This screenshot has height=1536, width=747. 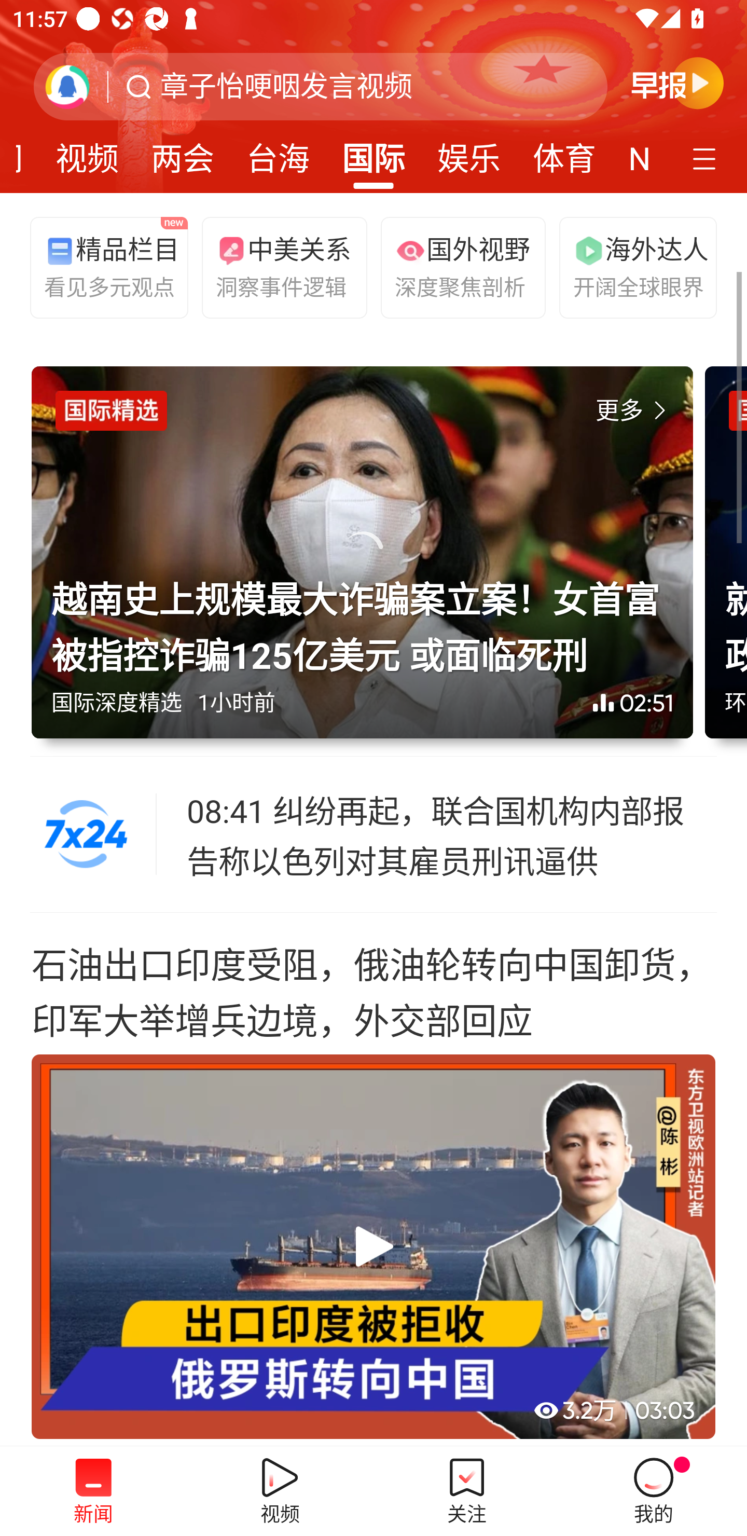 I want to click on 台海, so click(x=278, y=153).